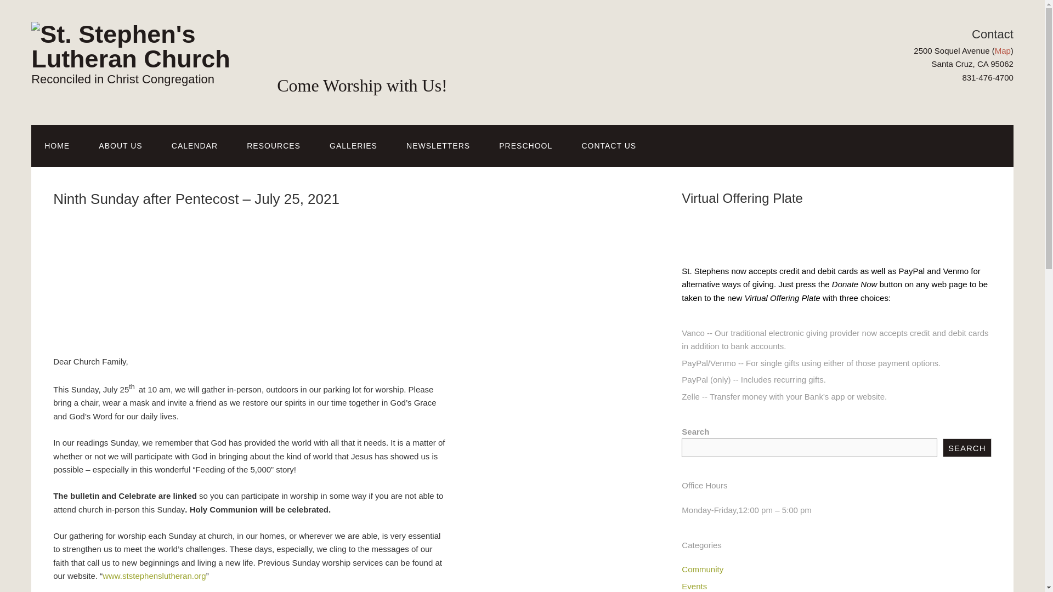 The height and width of the screenshot is (592, 1053). Describe the element at coordinates (120, 146) in the screenshot. I see `ABOUT US` at that location.